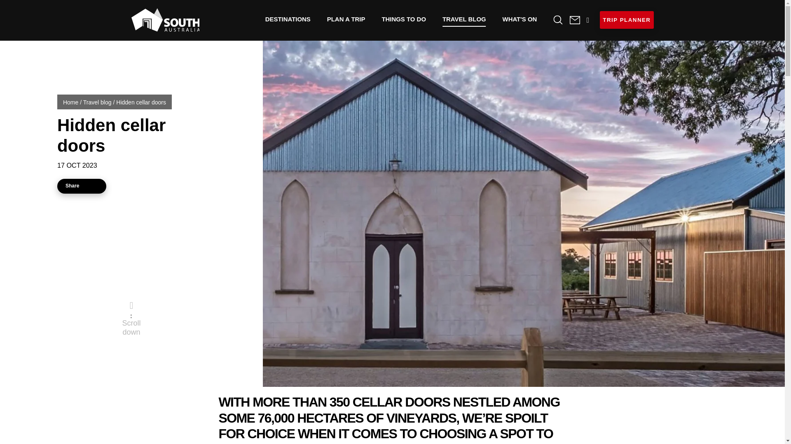 Image resolution: width=791 pixels, height=444 pixels. I want to click on WHAT'S ON, so click(520, 19).